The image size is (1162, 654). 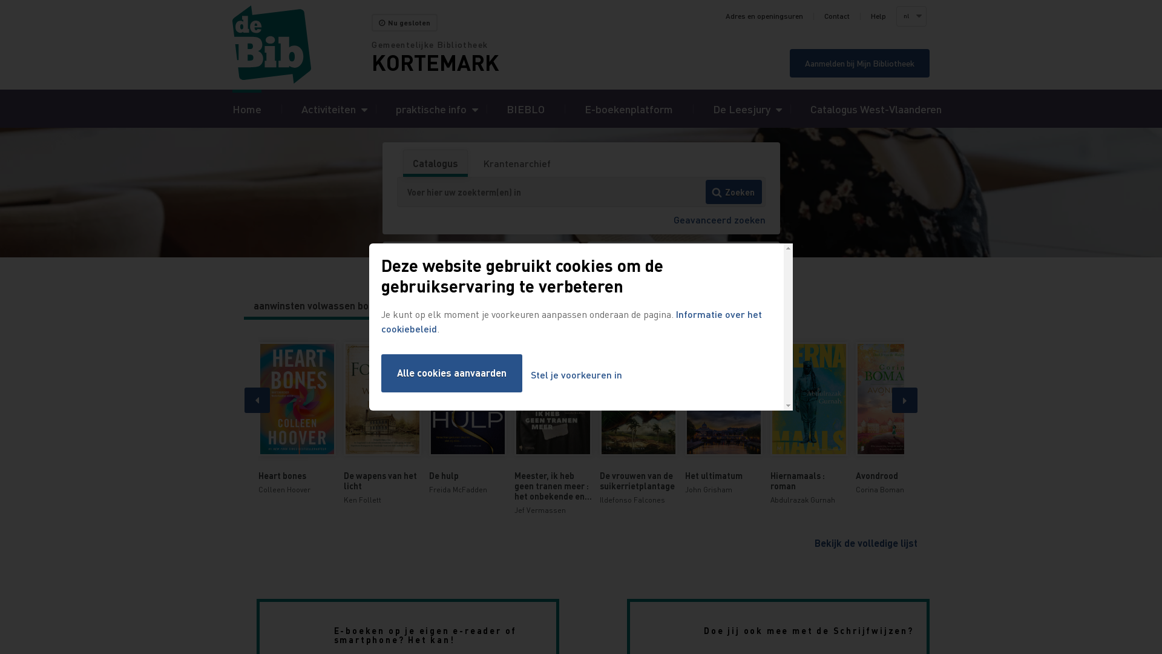 What do you see at coordinates (297, 419) in the screenshot?
I see `Heart bones
Colleen Hoover` at bounding box center [297, 419].